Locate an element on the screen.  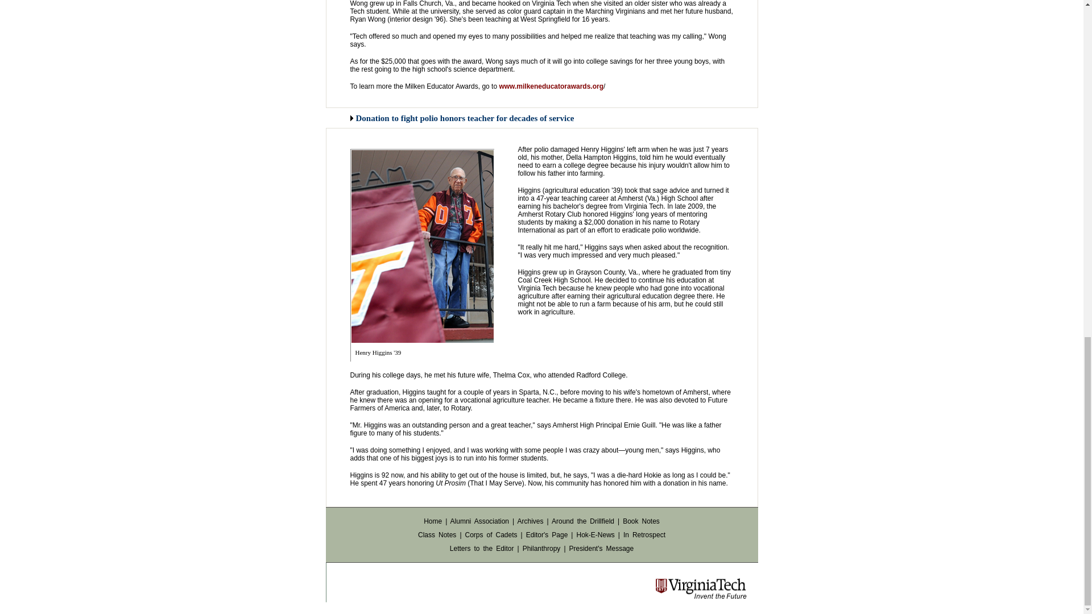
Archives is located at coordinates (530, 521).